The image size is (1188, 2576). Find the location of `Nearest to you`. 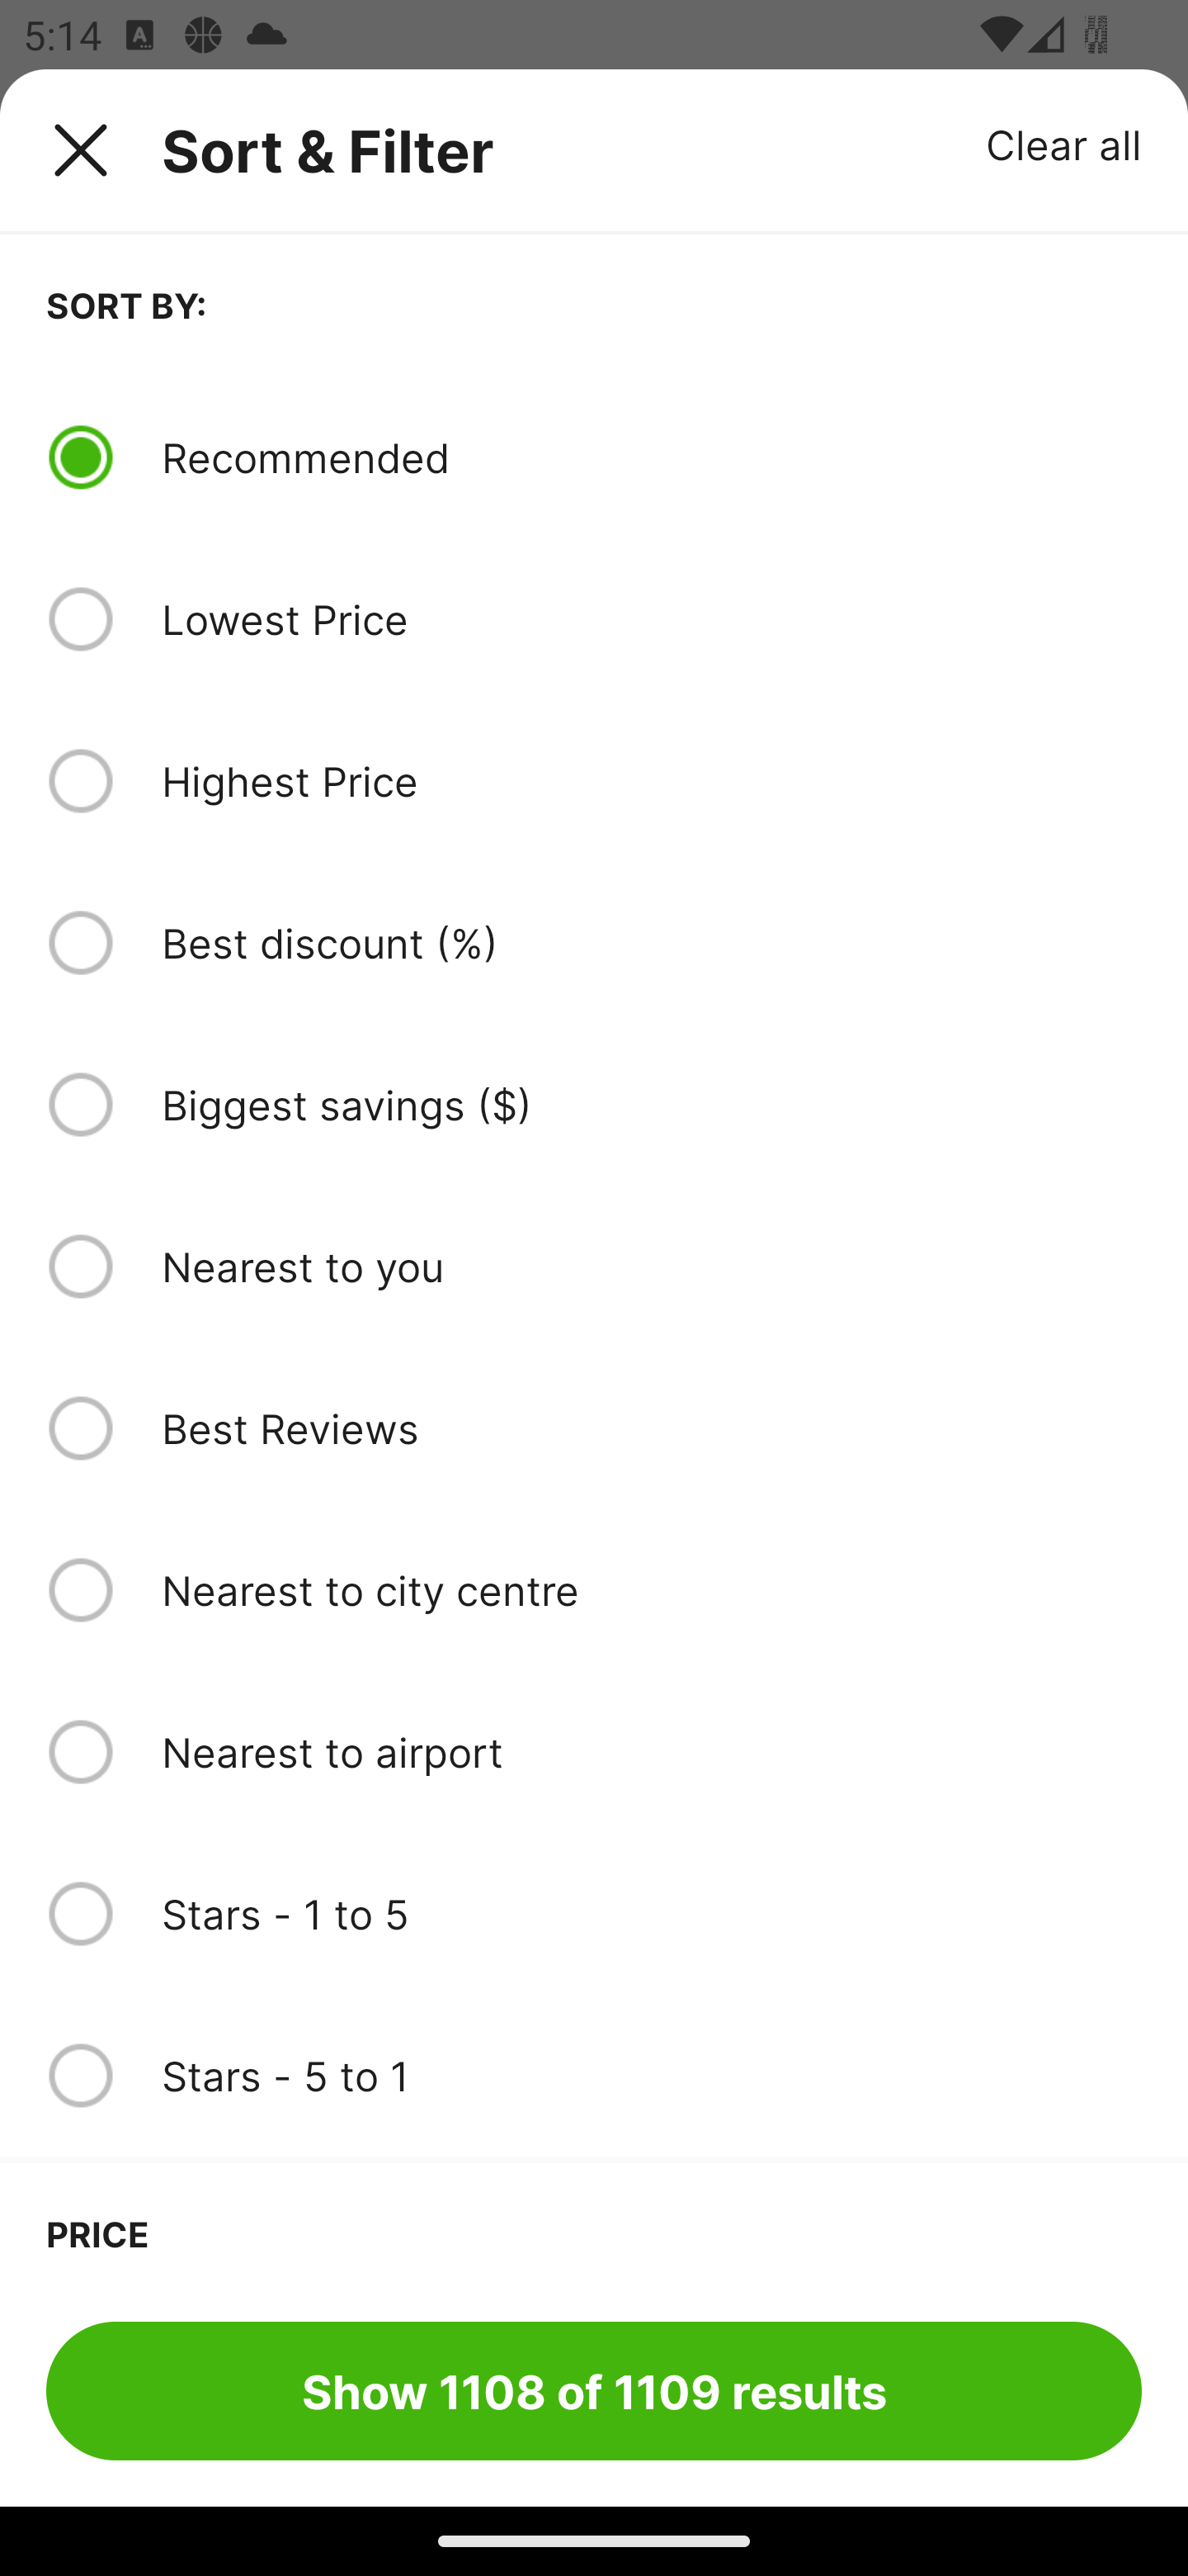

Nearest to you is located at coordinates (651, 1266).